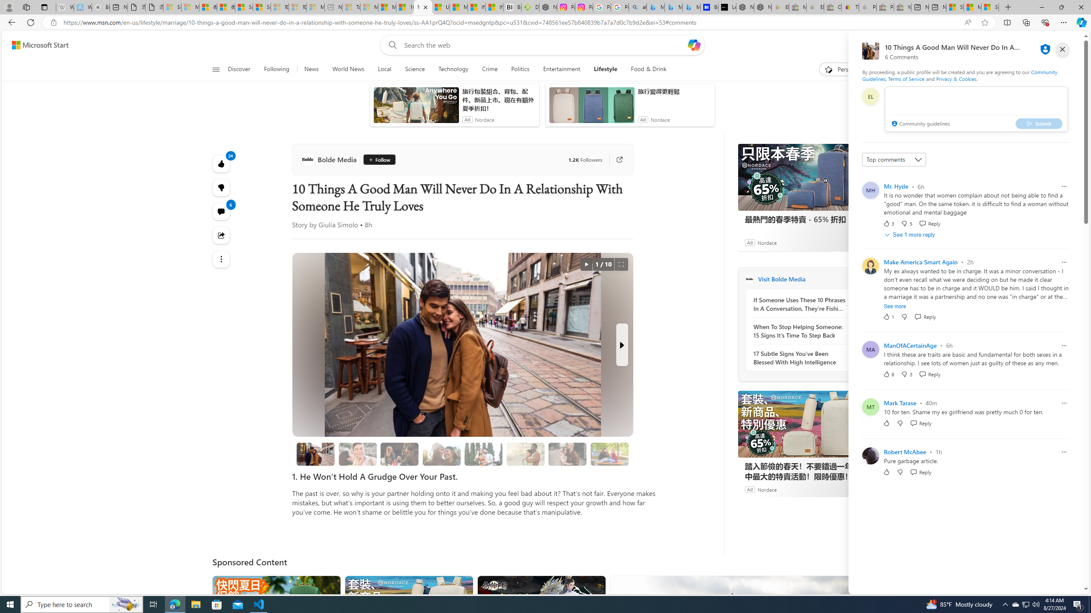  I want to click on Microsoft rewards, so click(1030, 45).